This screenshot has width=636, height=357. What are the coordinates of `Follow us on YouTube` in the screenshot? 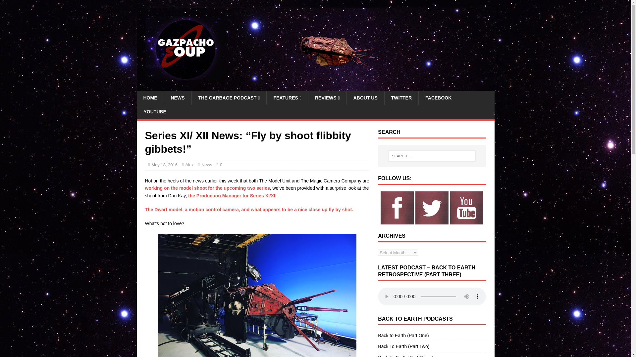 It's located at (467, 221).